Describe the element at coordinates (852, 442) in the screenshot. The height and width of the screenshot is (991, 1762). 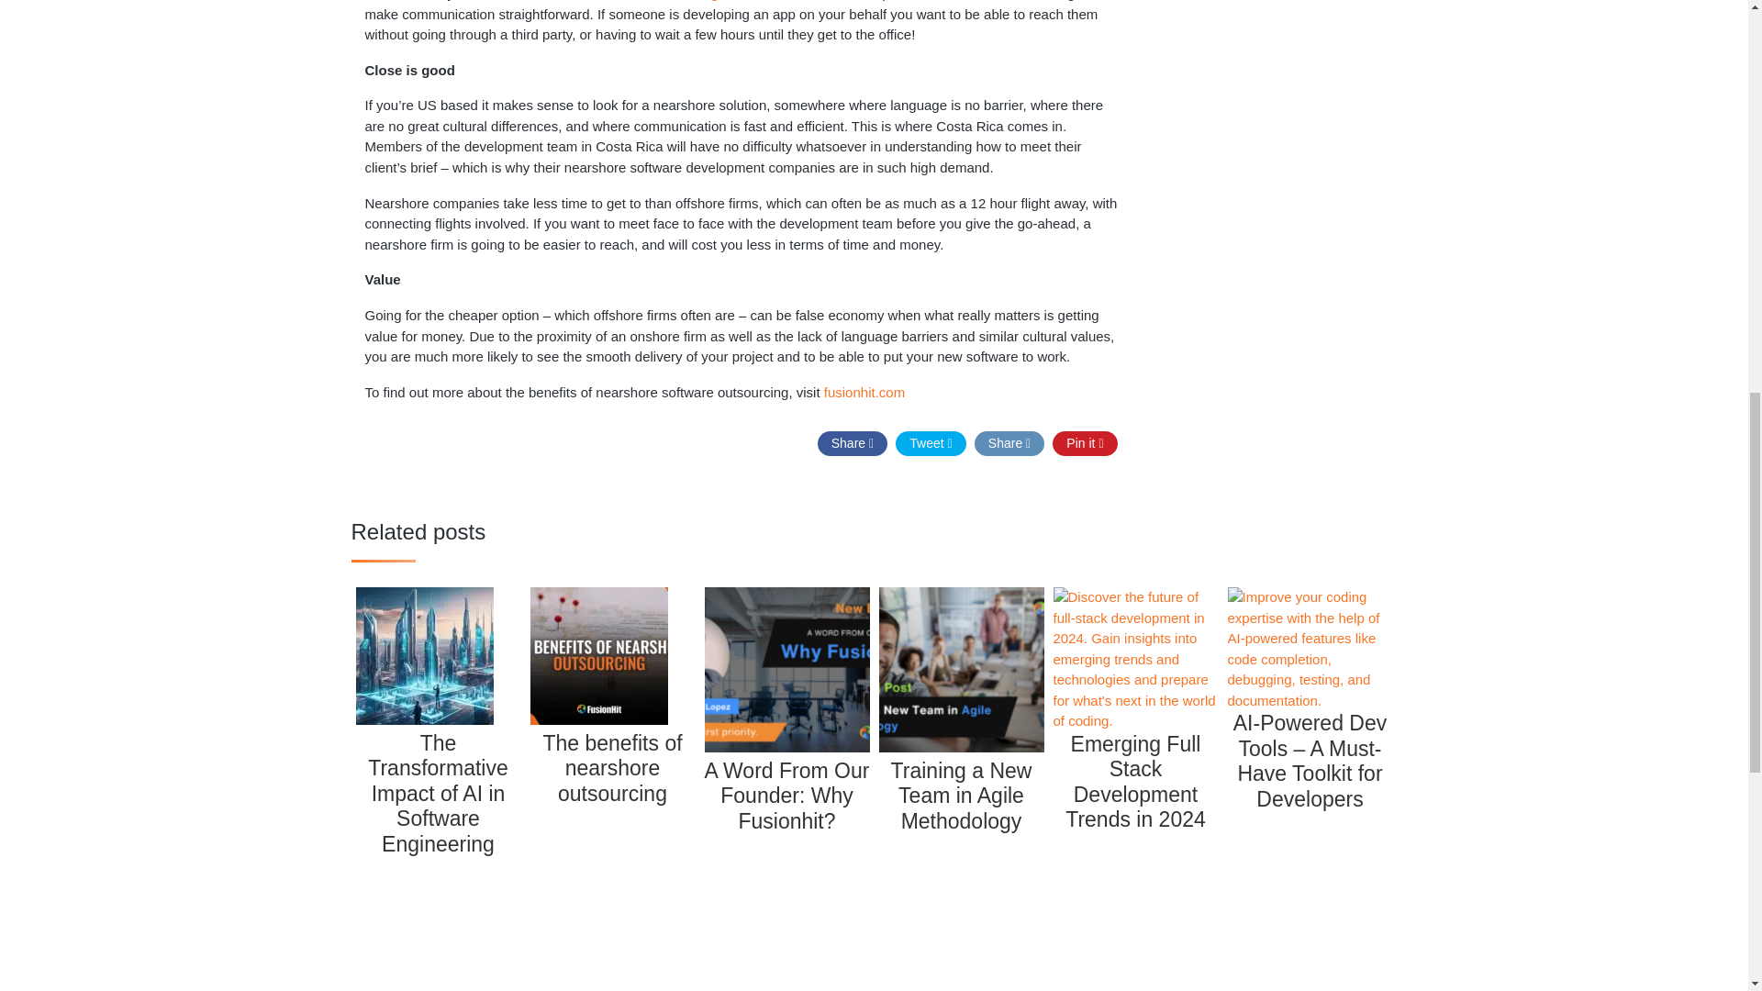
I see `Share` at that location.